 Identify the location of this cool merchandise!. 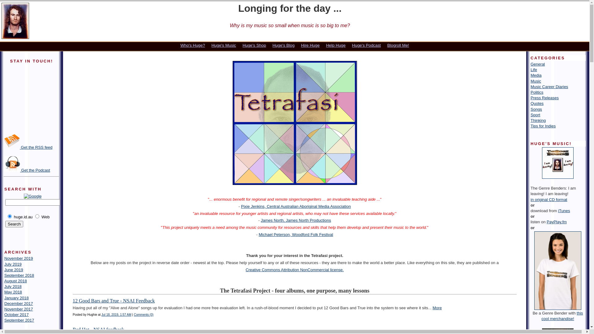
(562, 316).